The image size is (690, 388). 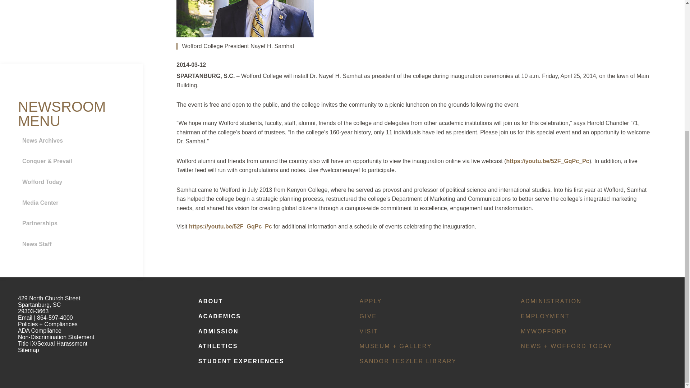 I want to click on inauguration, so click(x=230, y=226).